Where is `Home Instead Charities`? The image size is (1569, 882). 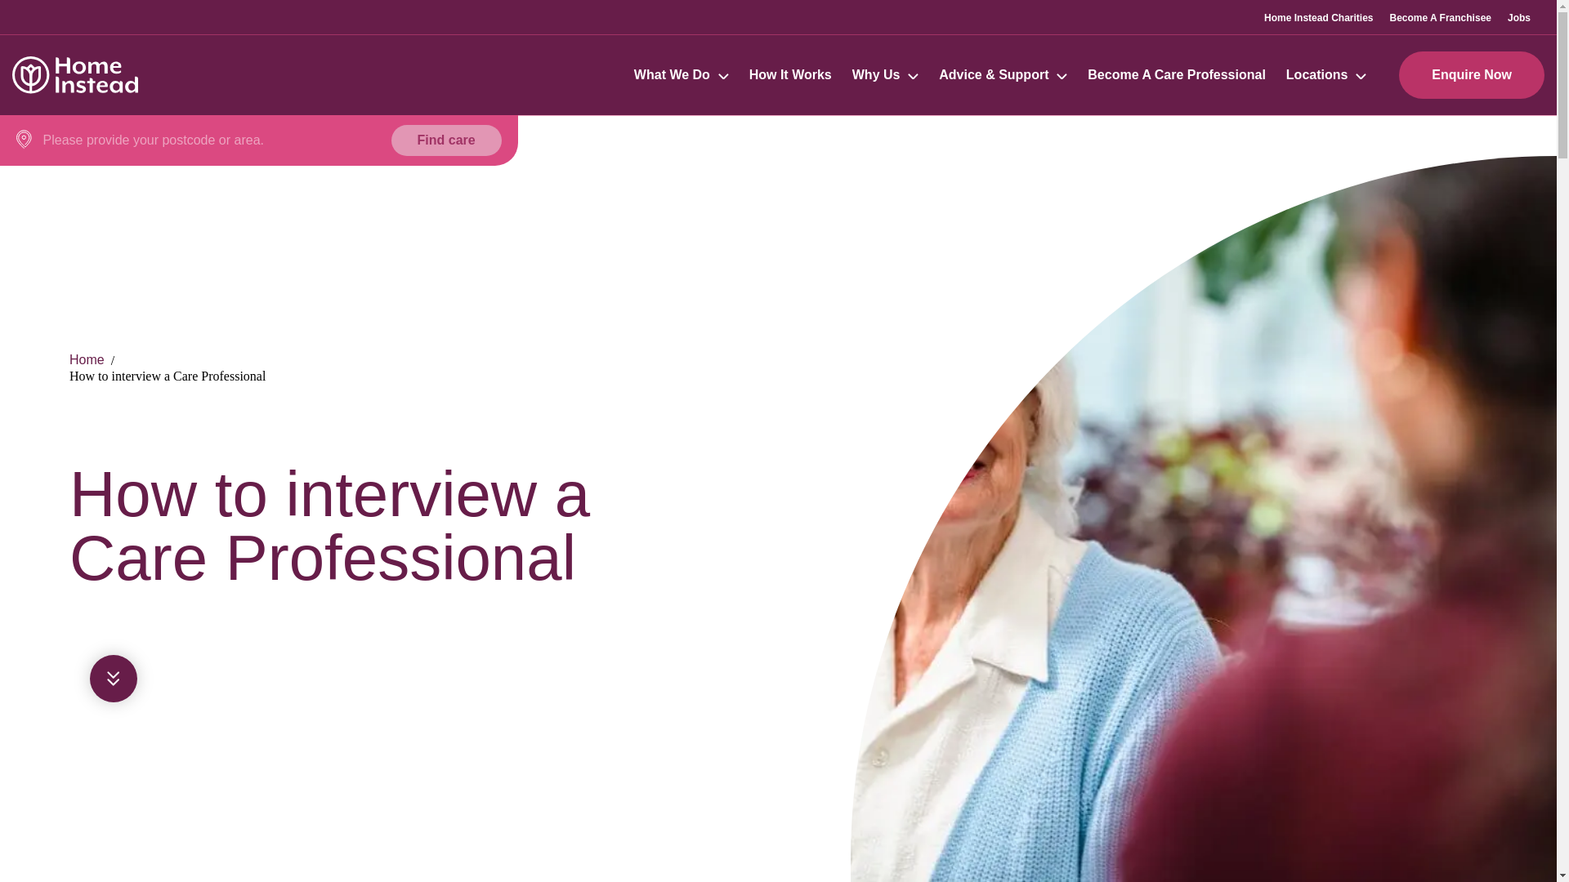
Home Instead Charities is located at coordinates (1319, 17).